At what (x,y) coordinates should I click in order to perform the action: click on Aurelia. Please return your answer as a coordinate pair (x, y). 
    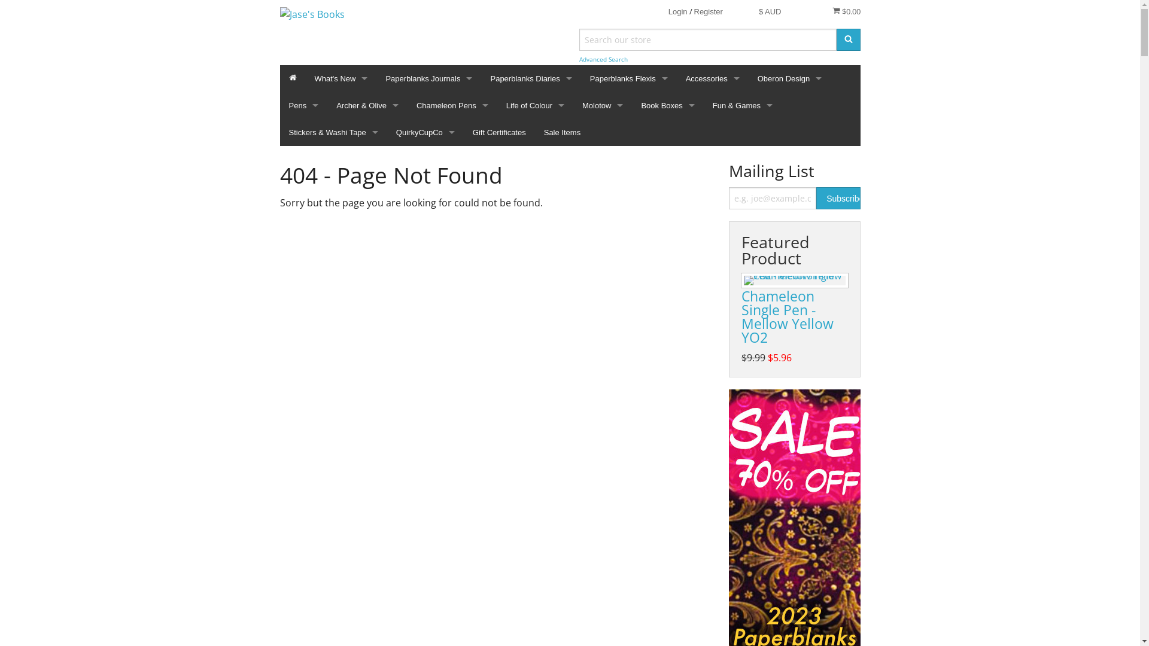
    Looking at the image, I should click on (428, 336).